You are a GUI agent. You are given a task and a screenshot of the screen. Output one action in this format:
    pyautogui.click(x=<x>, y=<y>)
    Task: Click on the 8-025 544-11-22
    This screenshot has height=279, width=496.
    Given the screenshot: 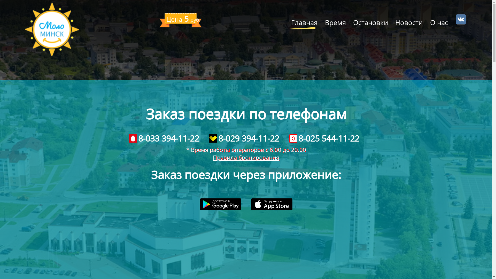 What is the action you would take?
    pyautogui.click(x=324, y=138)
    